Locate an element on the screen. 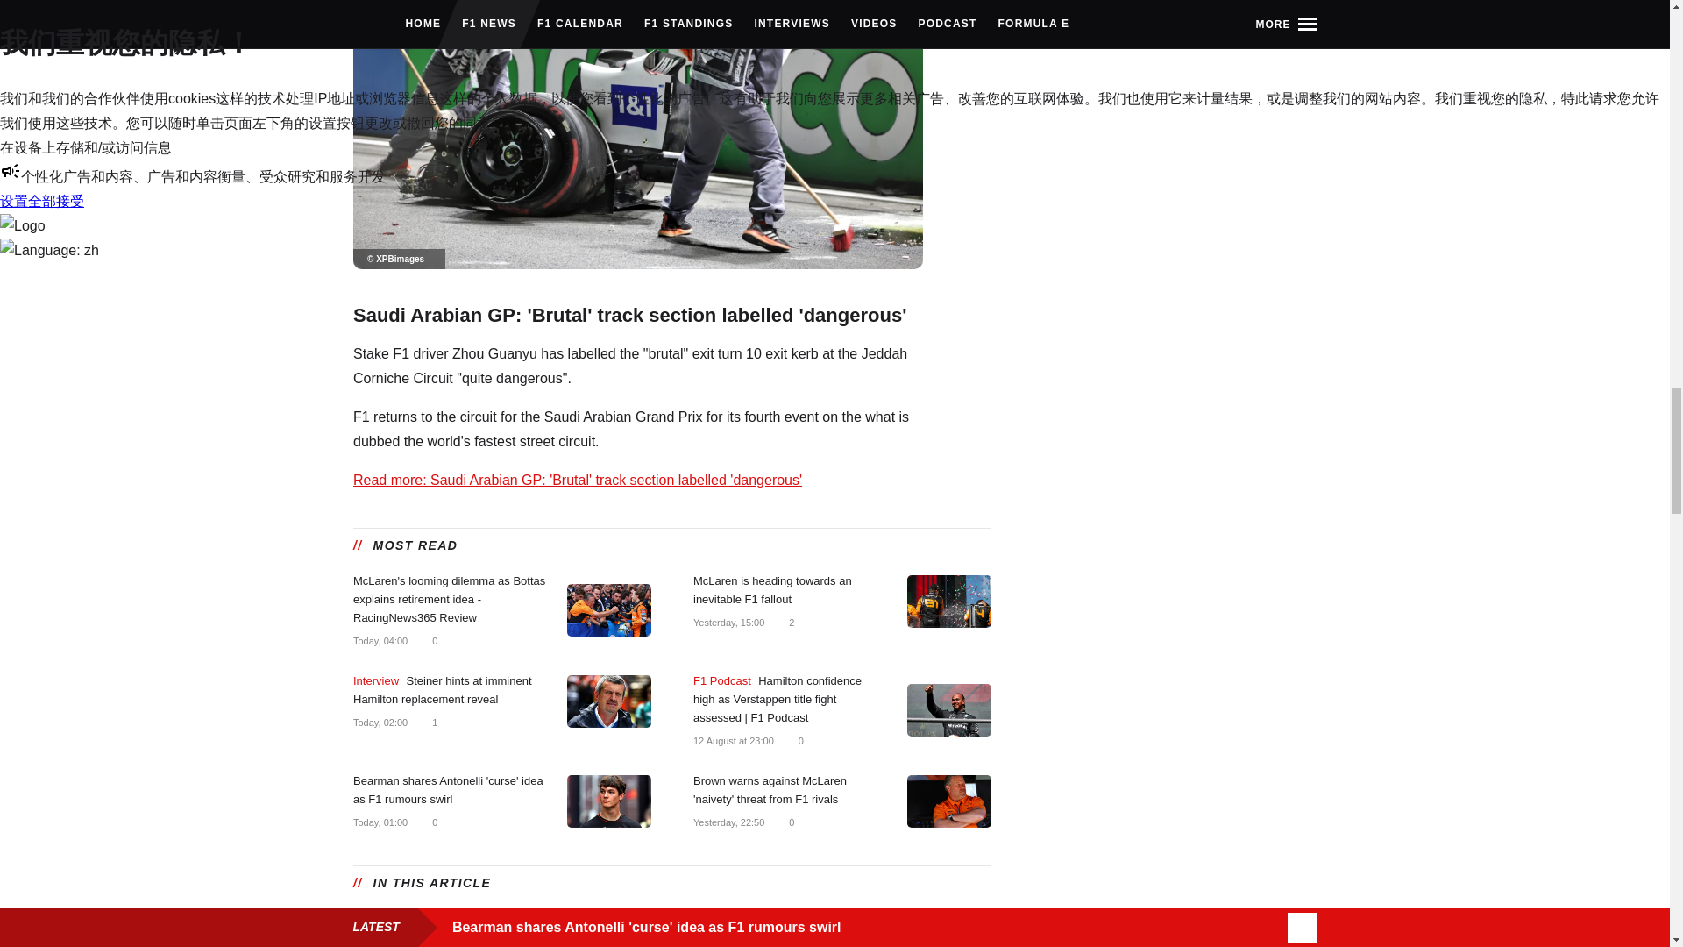  Wednesday 14 August 2024 at 22:50 is located at coordinates (728, 823).